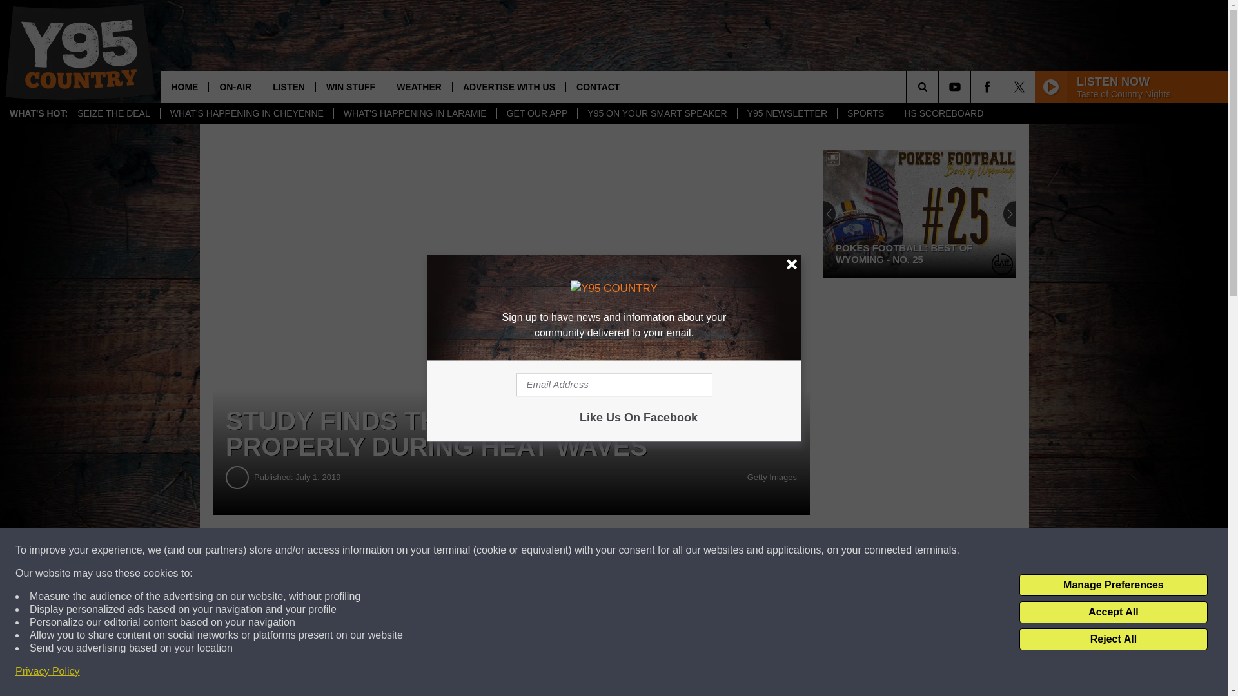 The height and width of the screenshot is (696, 1238). What do you see at coordinates (350, 86) in the screenshot?
I see `WIN STUFF` at bounding box center [350, 86].